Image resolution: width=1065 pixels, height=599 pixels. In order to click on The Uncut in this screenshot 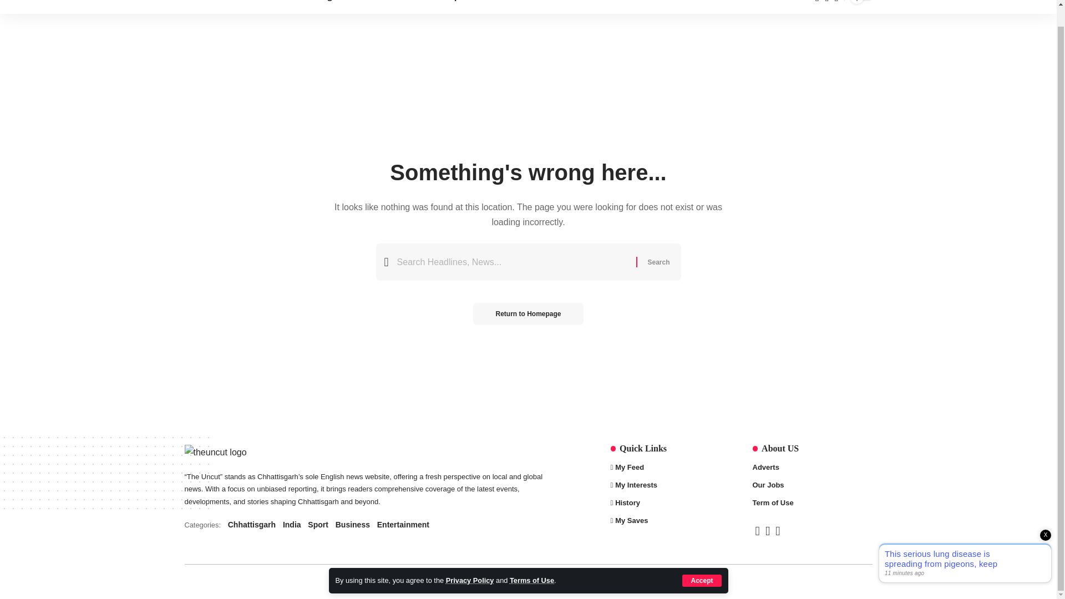, I will do `click(504, 7)`.